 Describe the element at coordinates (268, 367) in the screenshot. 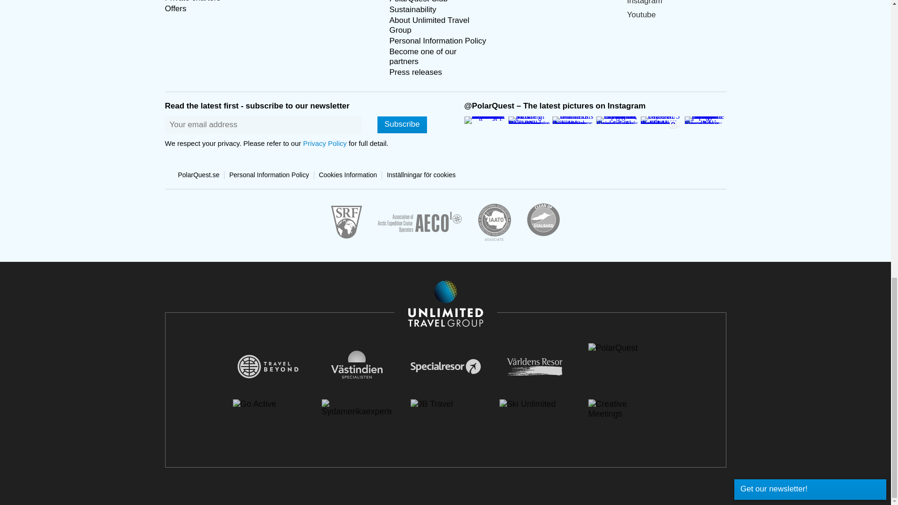

I see `Travel Beyond` at that location.